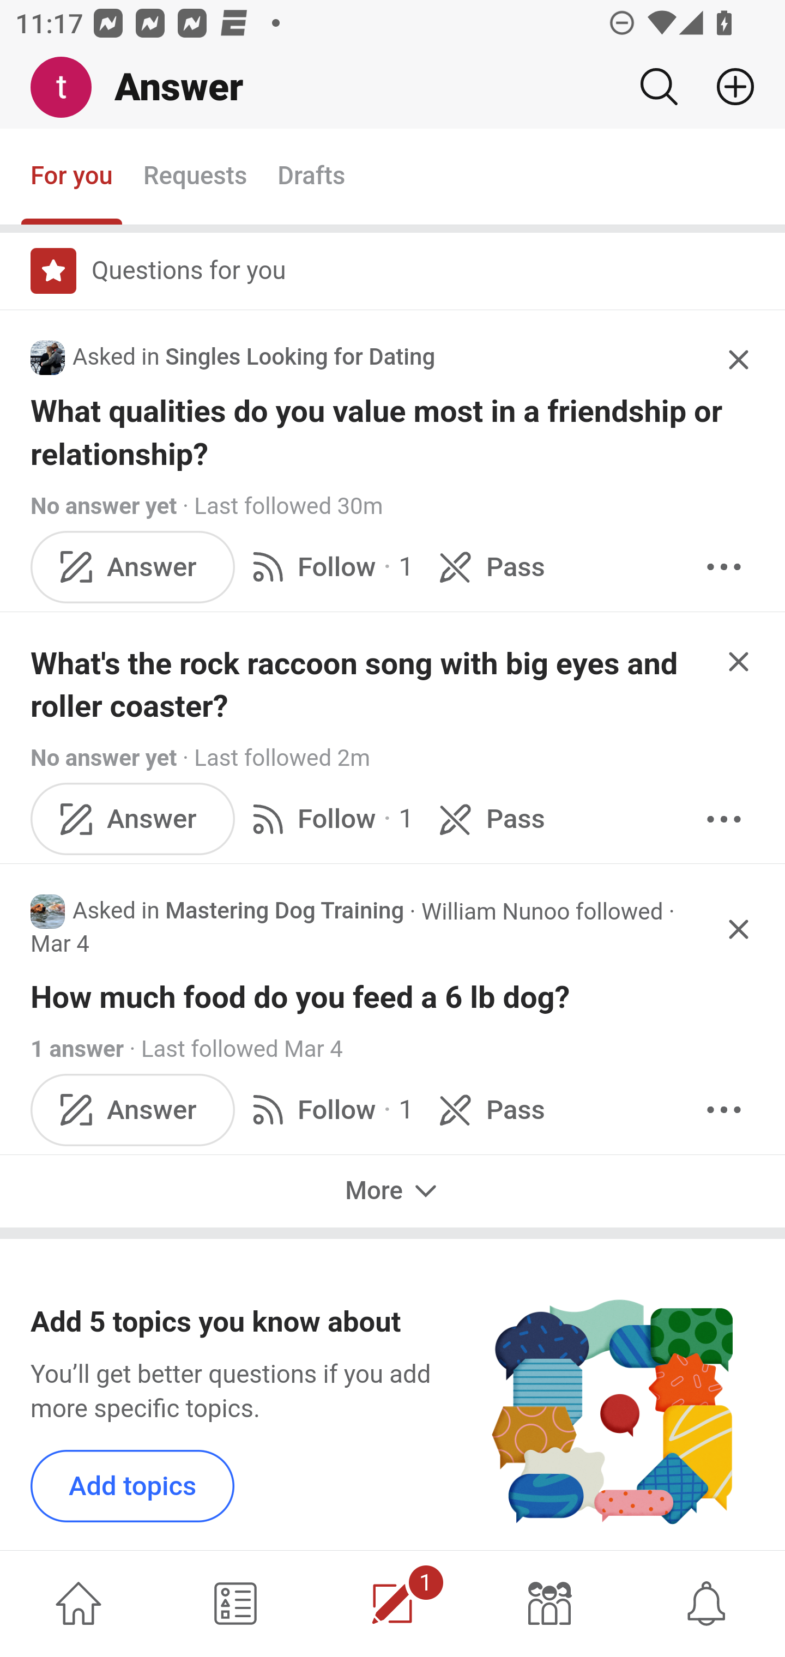 The width and height of the screenshot is (785, 1657). Describe the element at coordinates (194, 177) in the screenshot. I see `Requests` at that location.